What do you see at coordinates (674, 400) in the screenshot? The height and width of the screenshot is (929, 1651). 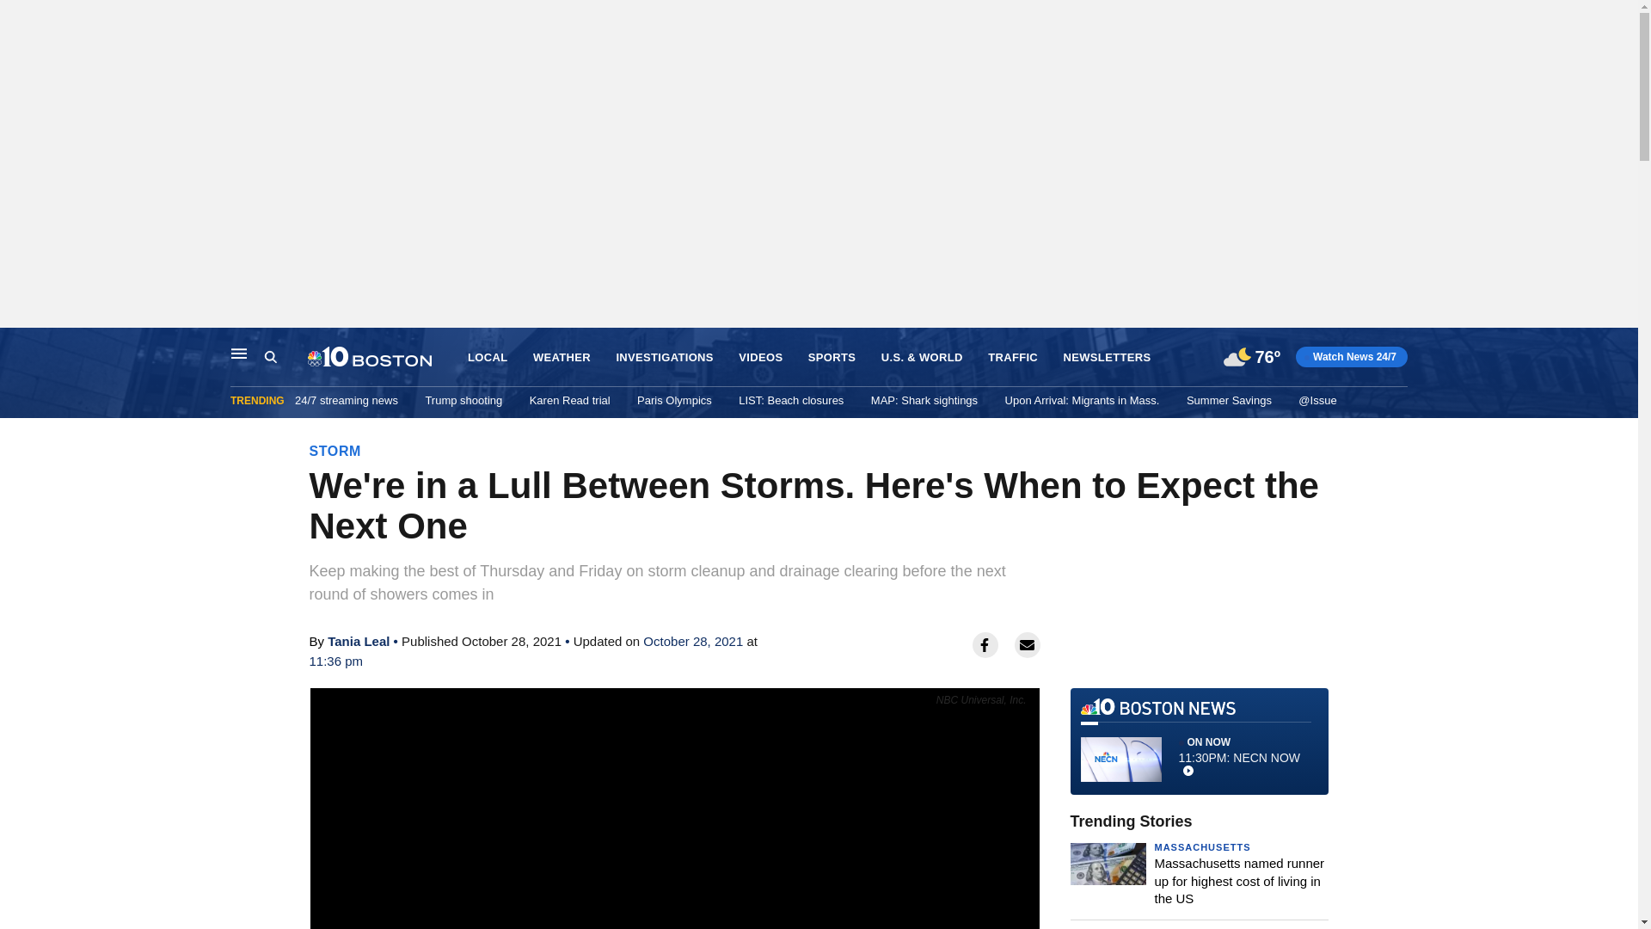 I see `Paris Olympics` at bounding box center [674, 400].